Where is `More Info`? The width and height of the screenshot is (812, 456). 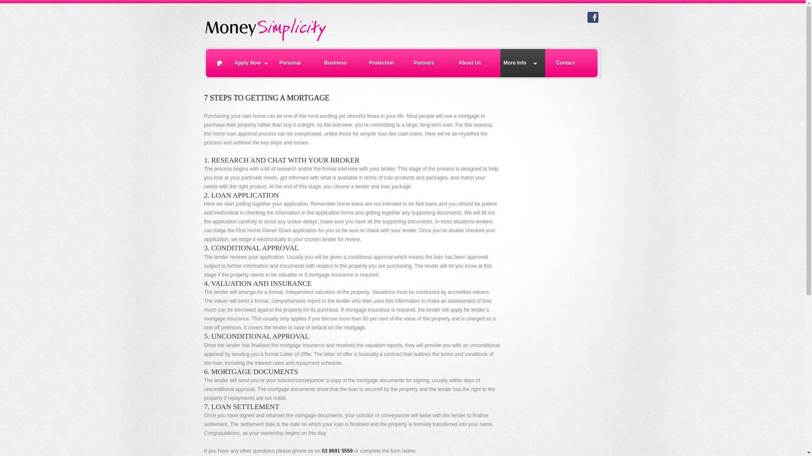
More Info is located at coordinates (523, 63).